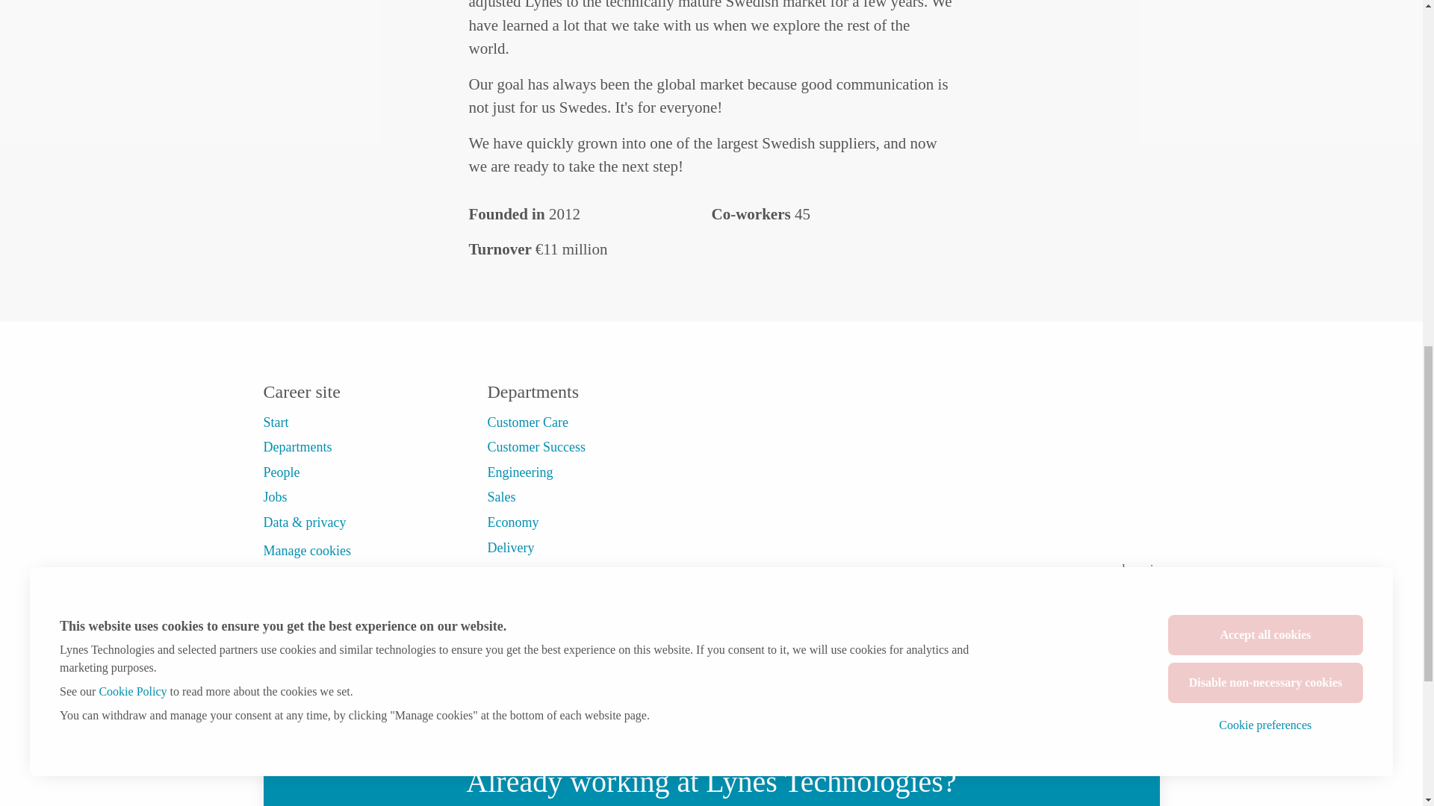  Describe the element at coordinates (510, 548) in the screenshot. I see `Delivery` at that location.